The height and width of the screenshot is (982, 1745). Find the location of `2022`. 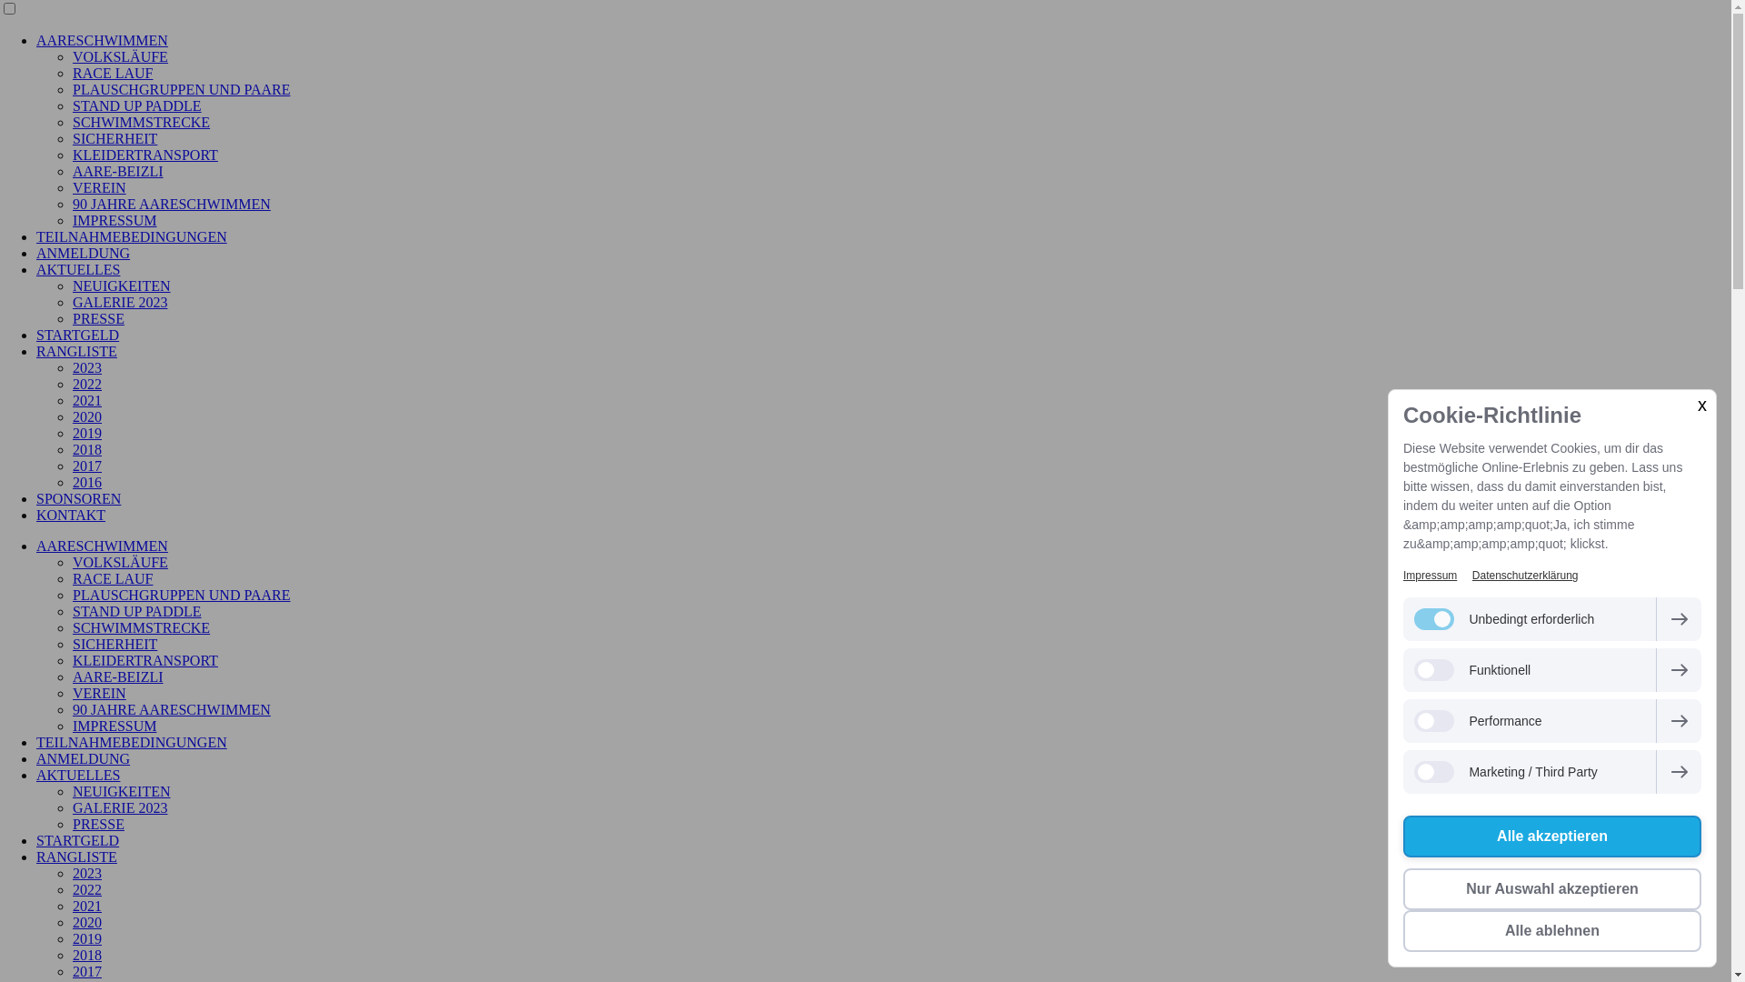

2022 is located at coordinates (87, 384).